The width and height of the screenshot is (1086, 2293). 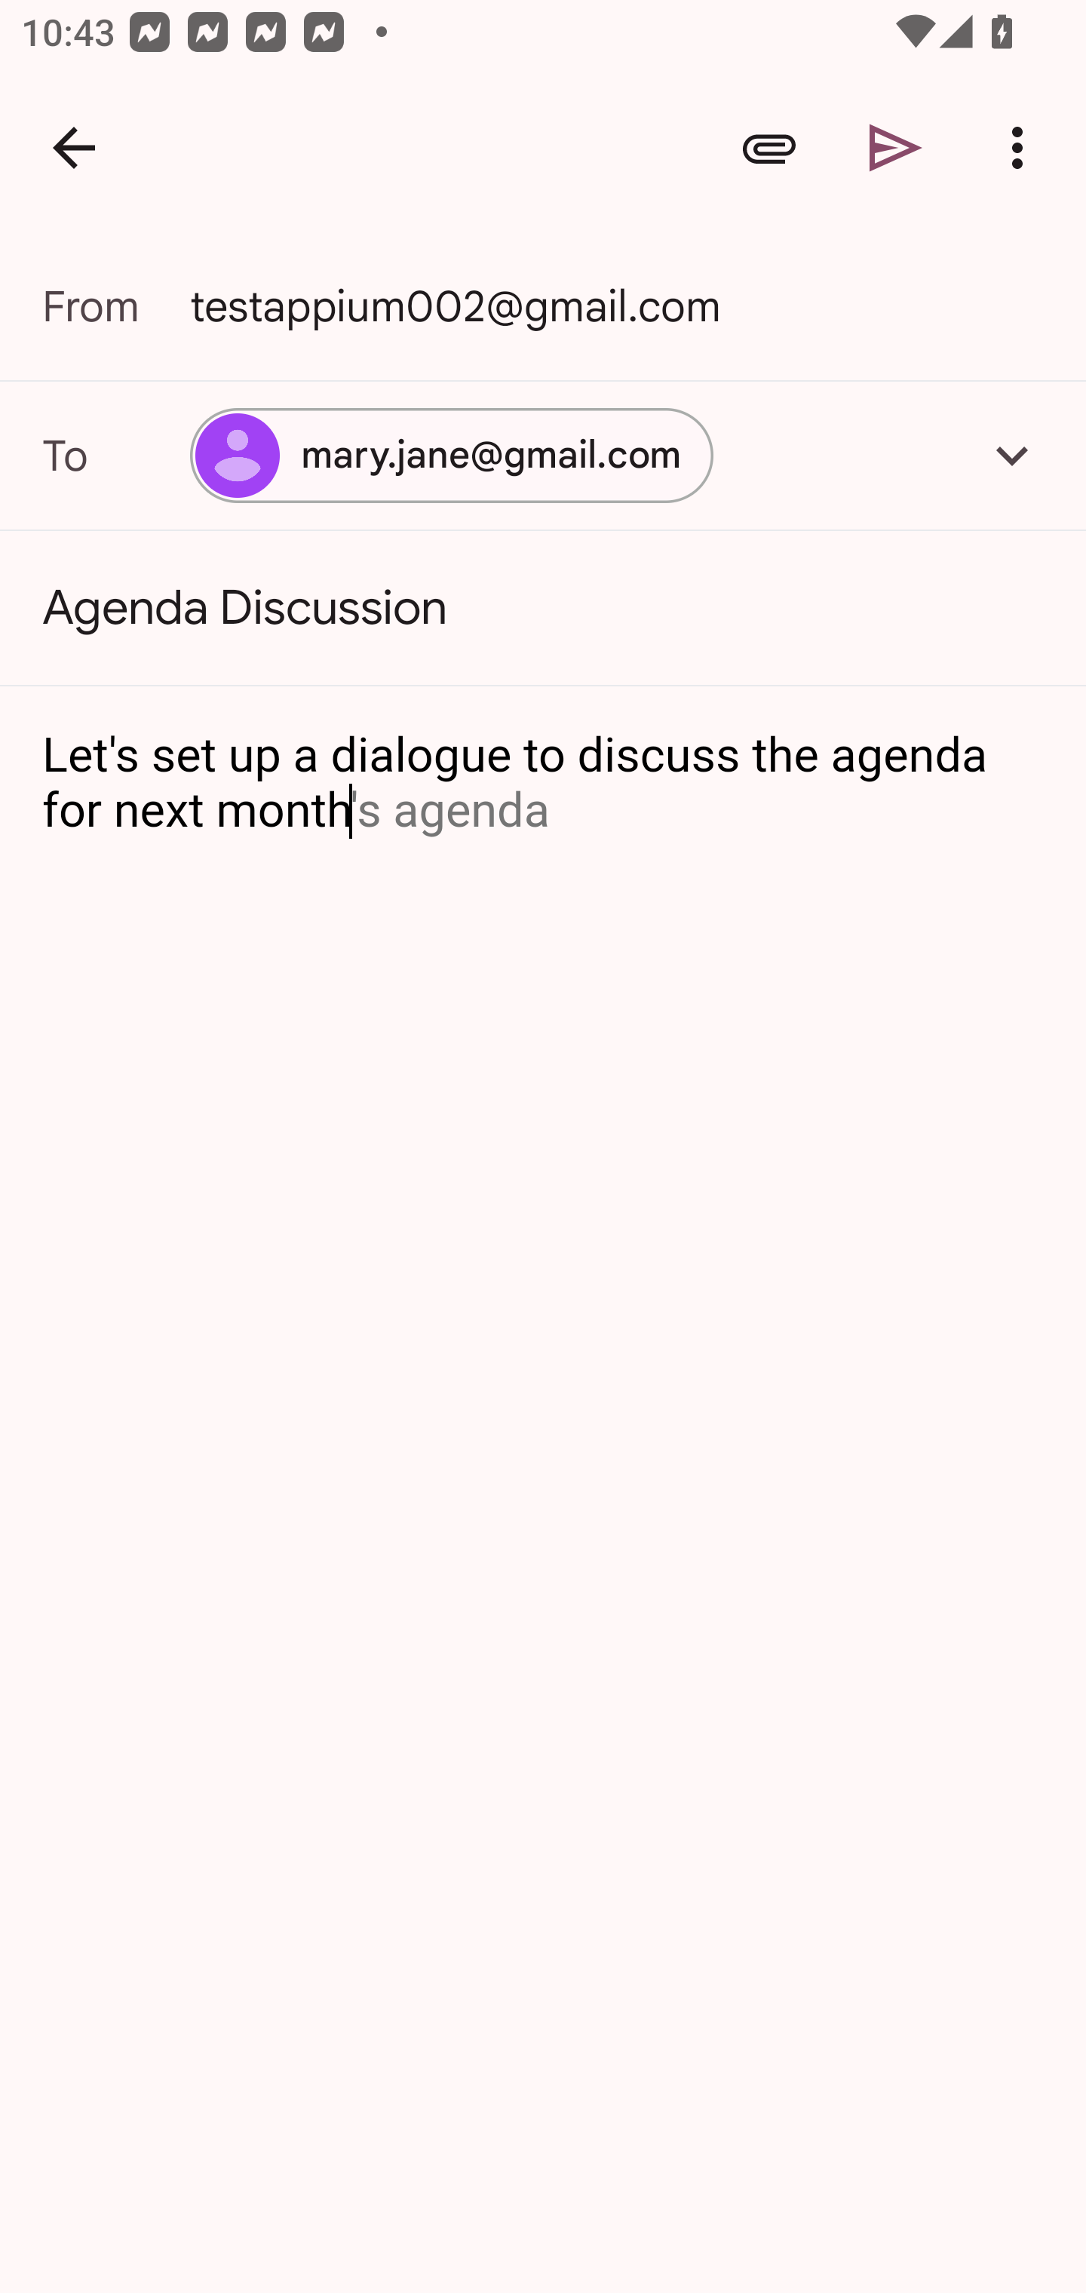 I want to click on Agenda Discussion, so click(x=543, y=608).